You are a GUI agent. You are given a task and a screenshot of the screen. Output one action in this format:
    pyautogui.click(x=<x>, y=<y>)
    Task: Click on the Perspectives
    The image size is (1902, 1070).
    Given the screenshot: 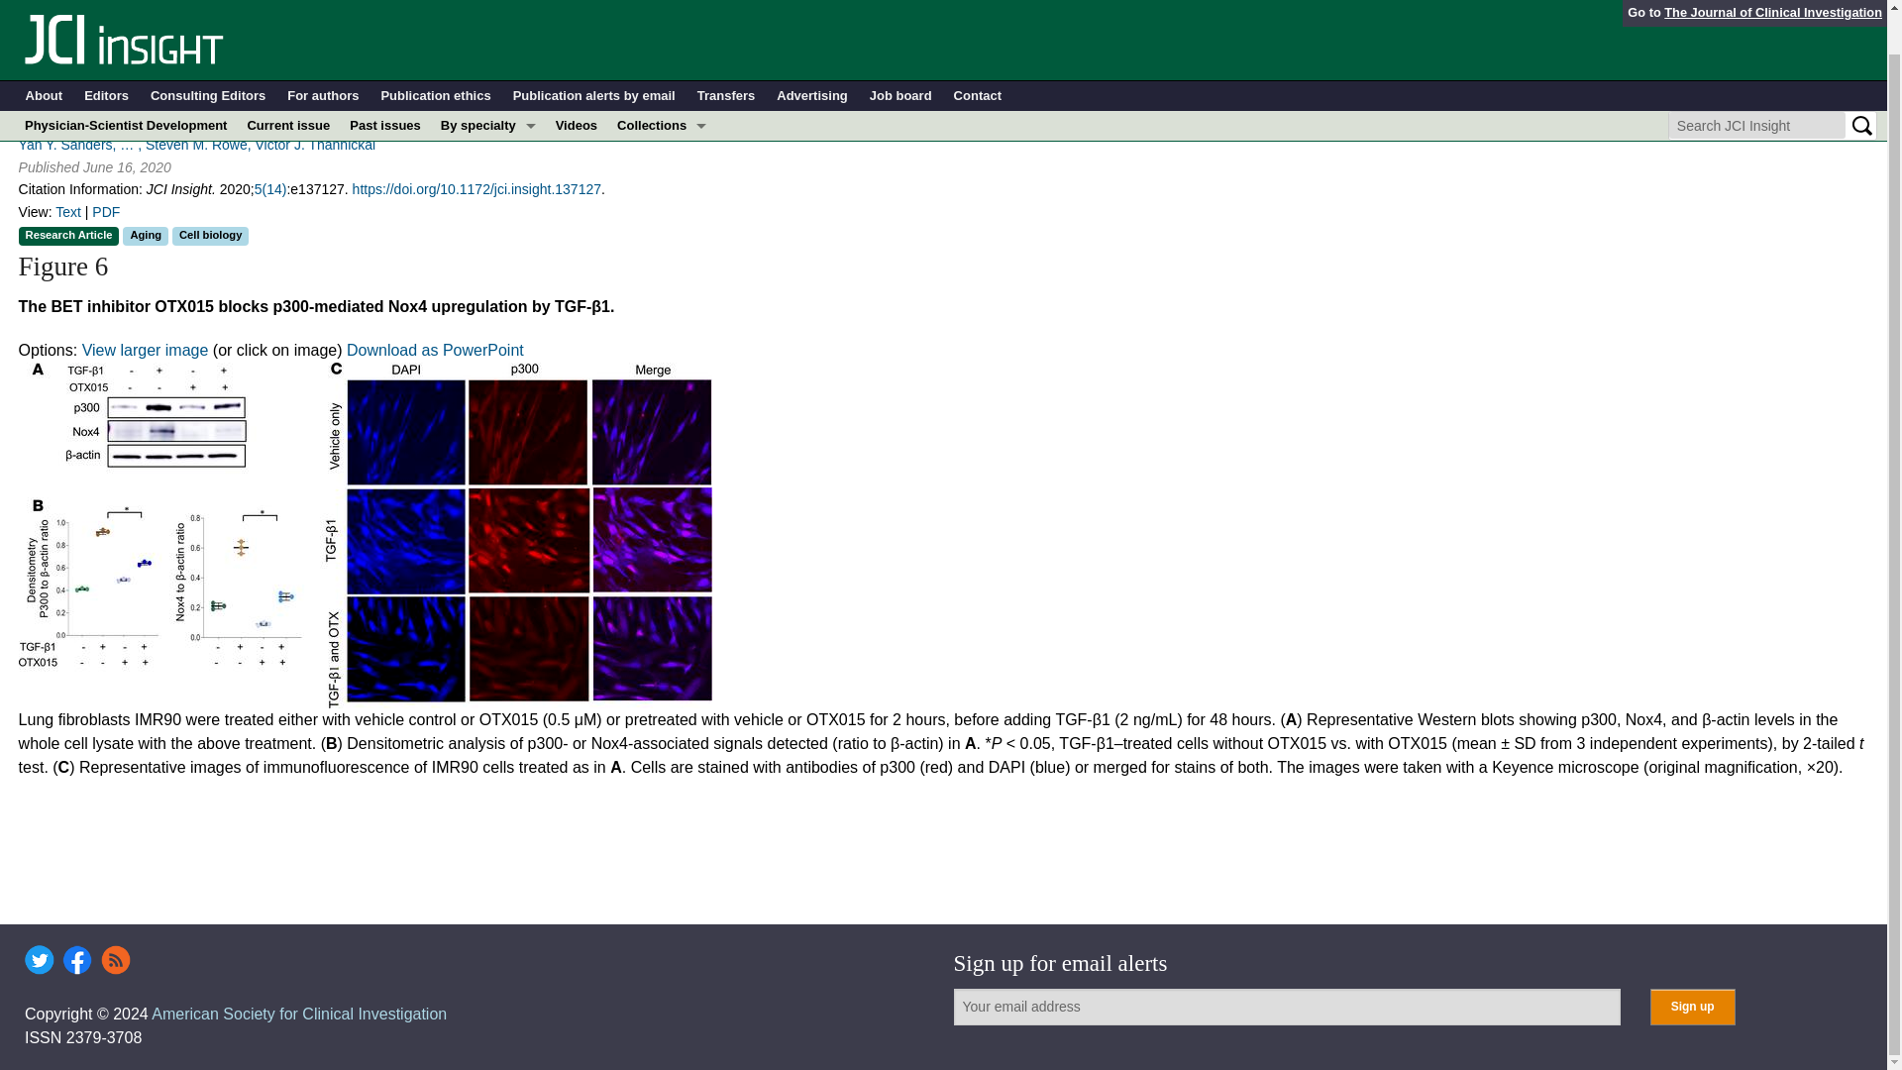 What is the action you would take?
    pyautogui.click(x=662, y=232)
    